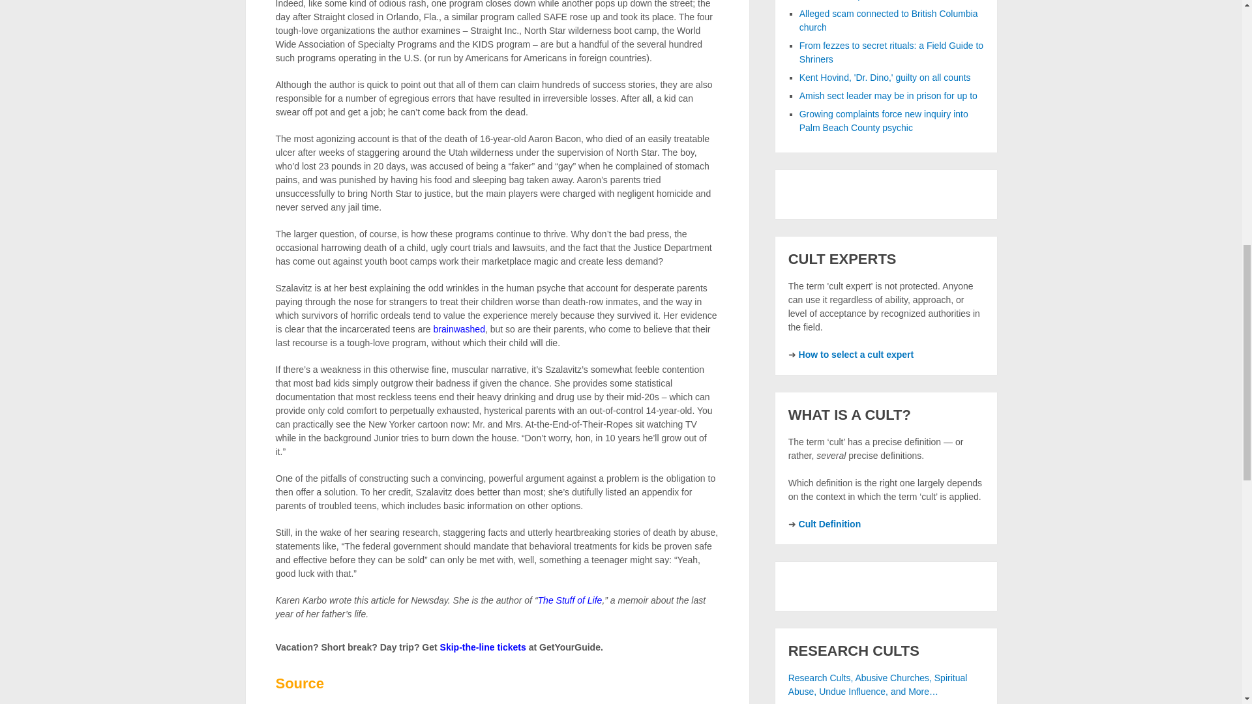 This screenshot has width=1252, height=704. What do you see at coordinates (459, 329) in the screenshot?
I see `brainwashed` at bounding box center [459, 329].